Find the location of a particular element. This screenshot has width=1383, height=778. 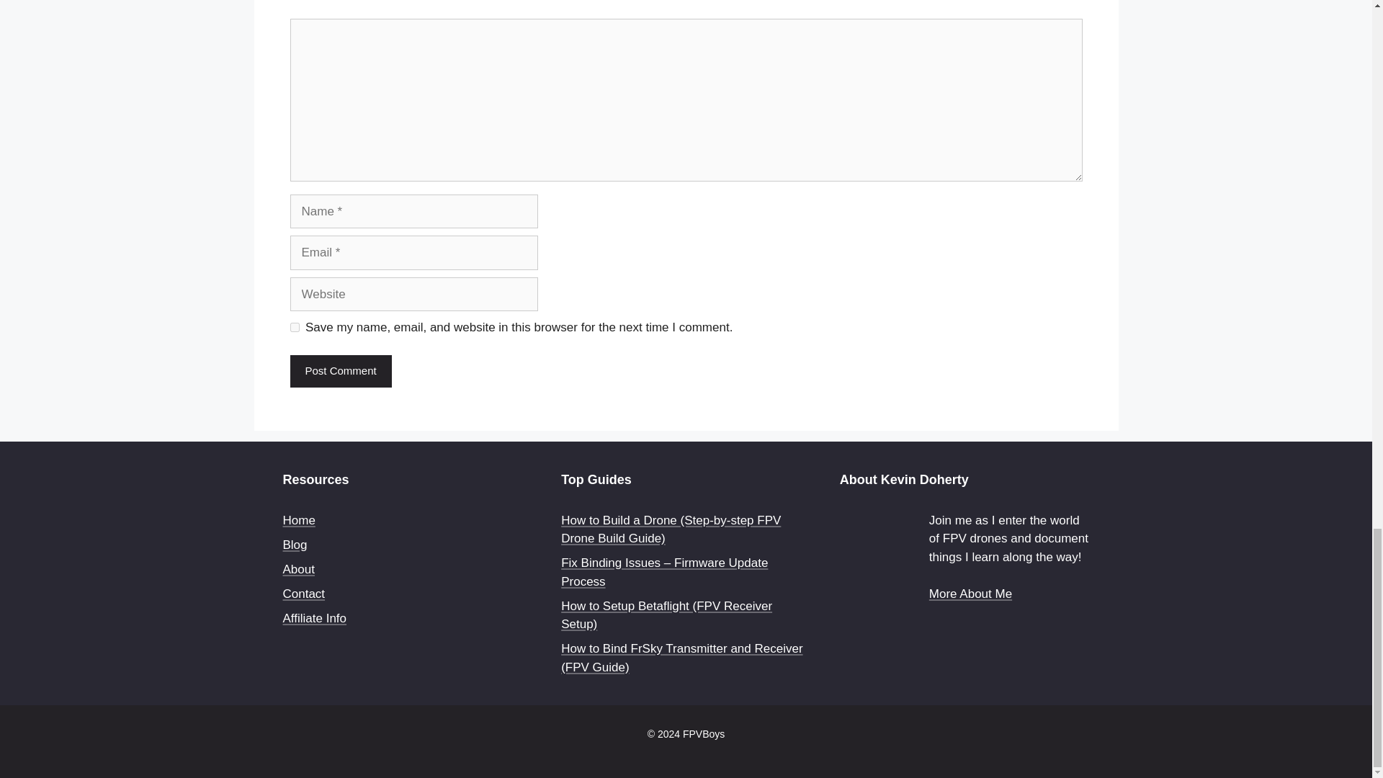

Blog is located at coordinates (294, 545).